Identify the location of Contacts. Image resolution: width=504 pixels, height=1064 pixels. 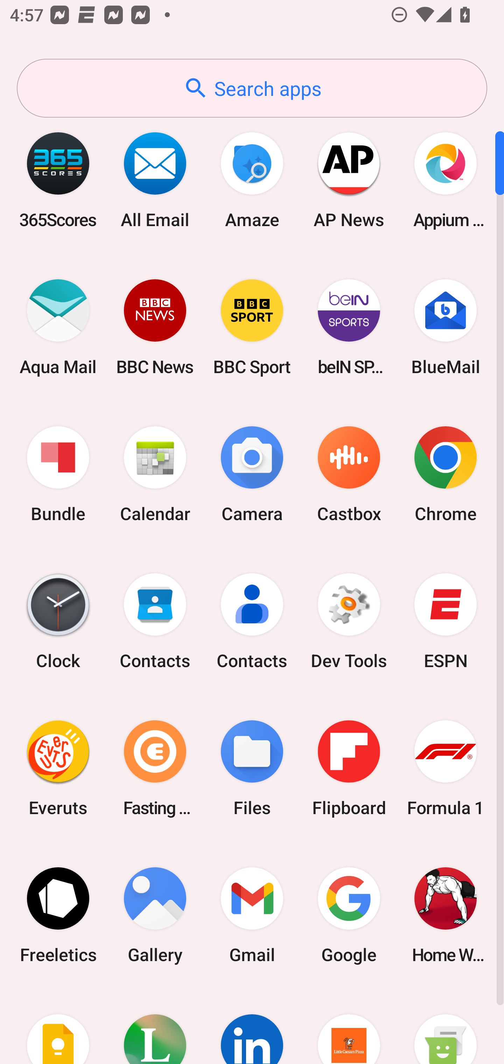
(155, 621).